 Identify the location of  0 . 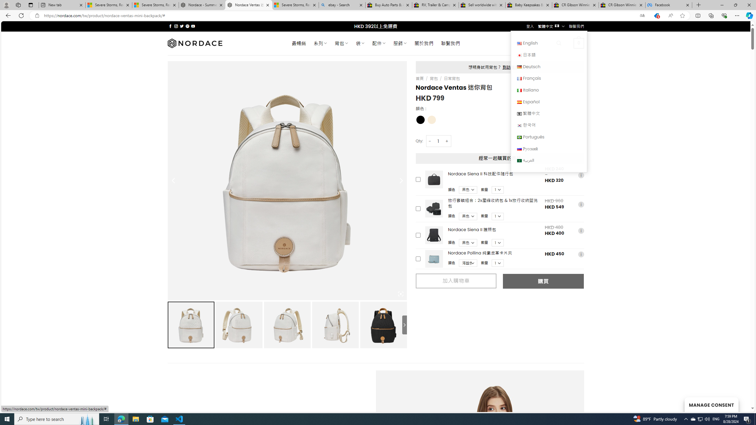
(579, 43).